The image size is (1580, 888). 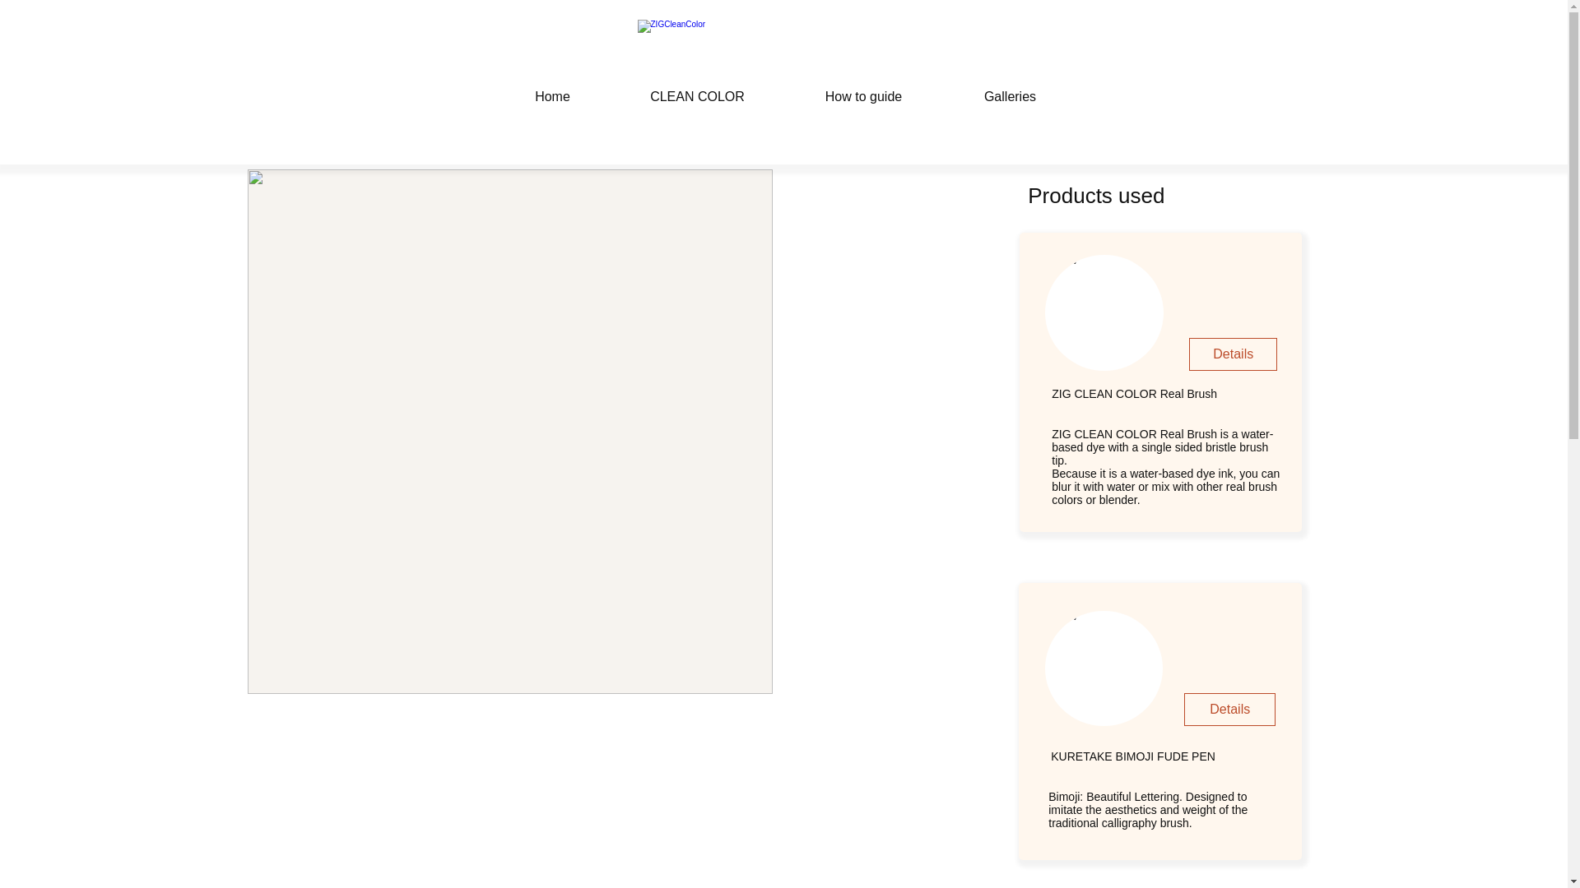 I want to click on Details, so click(x=1229, y=710).